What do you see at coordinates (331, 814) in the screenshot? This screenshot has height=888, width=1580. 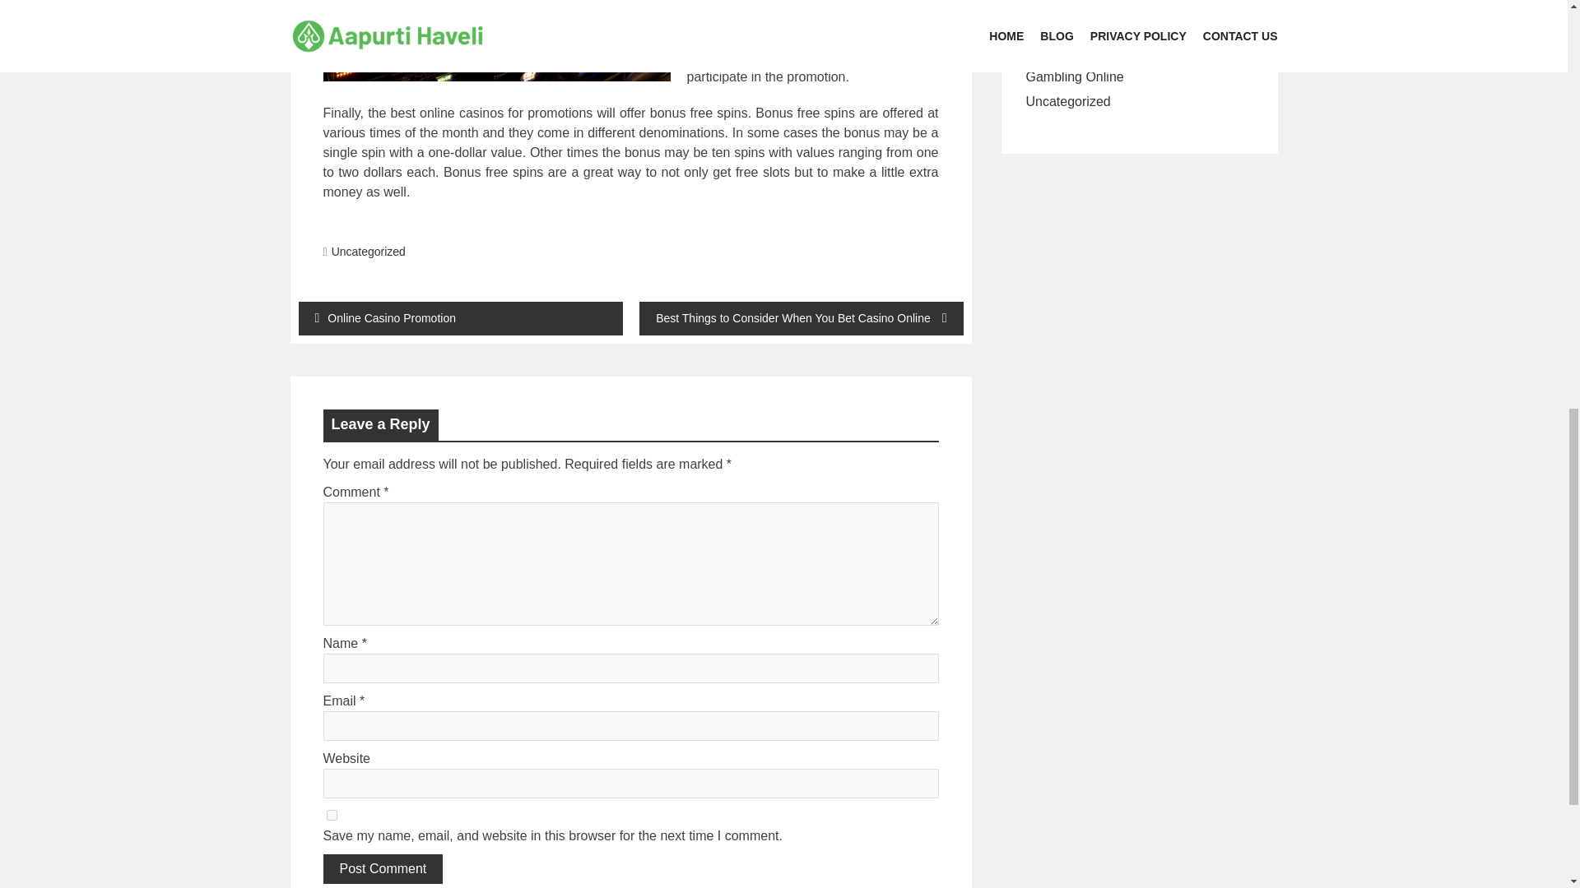 I see `yes` at bounding box center [331, 814].